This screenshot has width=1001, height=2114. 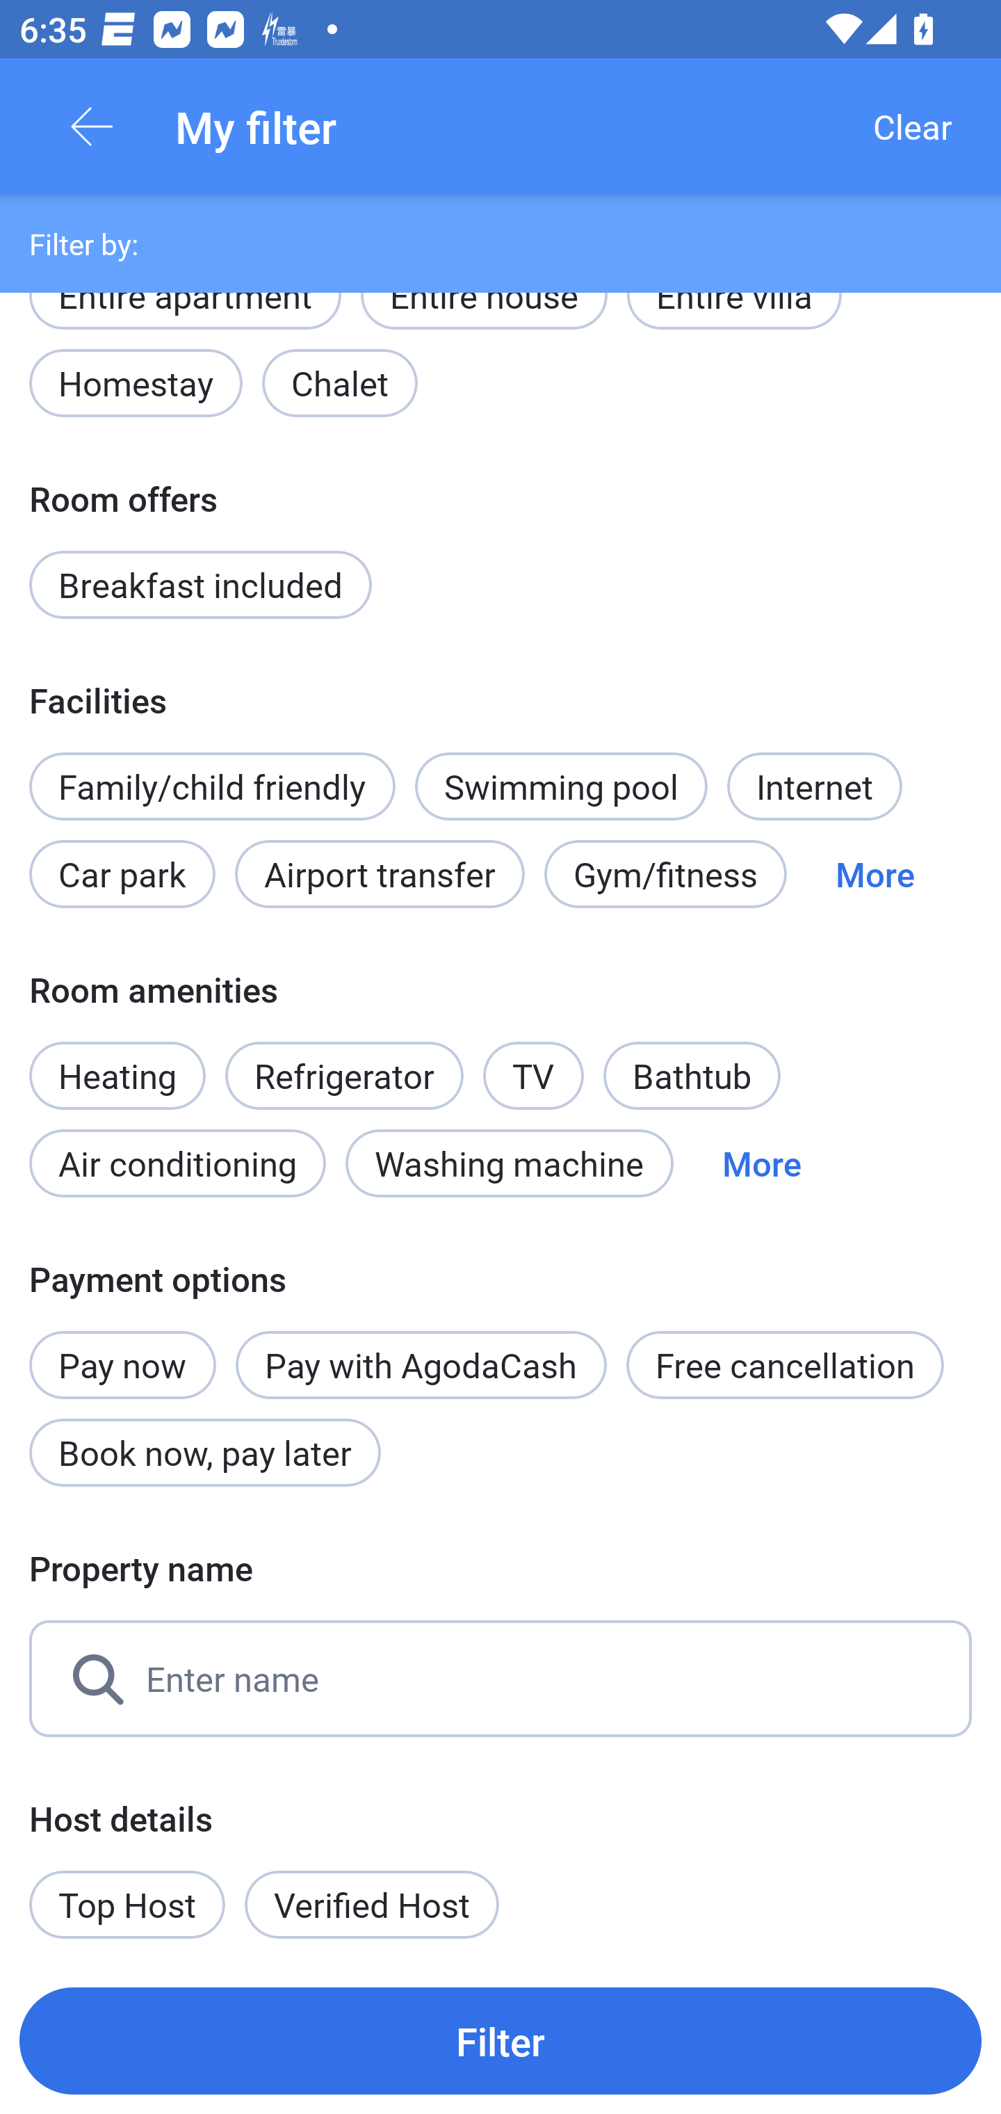 I want to click on Free cancellation, so click(x=785, y=1364).